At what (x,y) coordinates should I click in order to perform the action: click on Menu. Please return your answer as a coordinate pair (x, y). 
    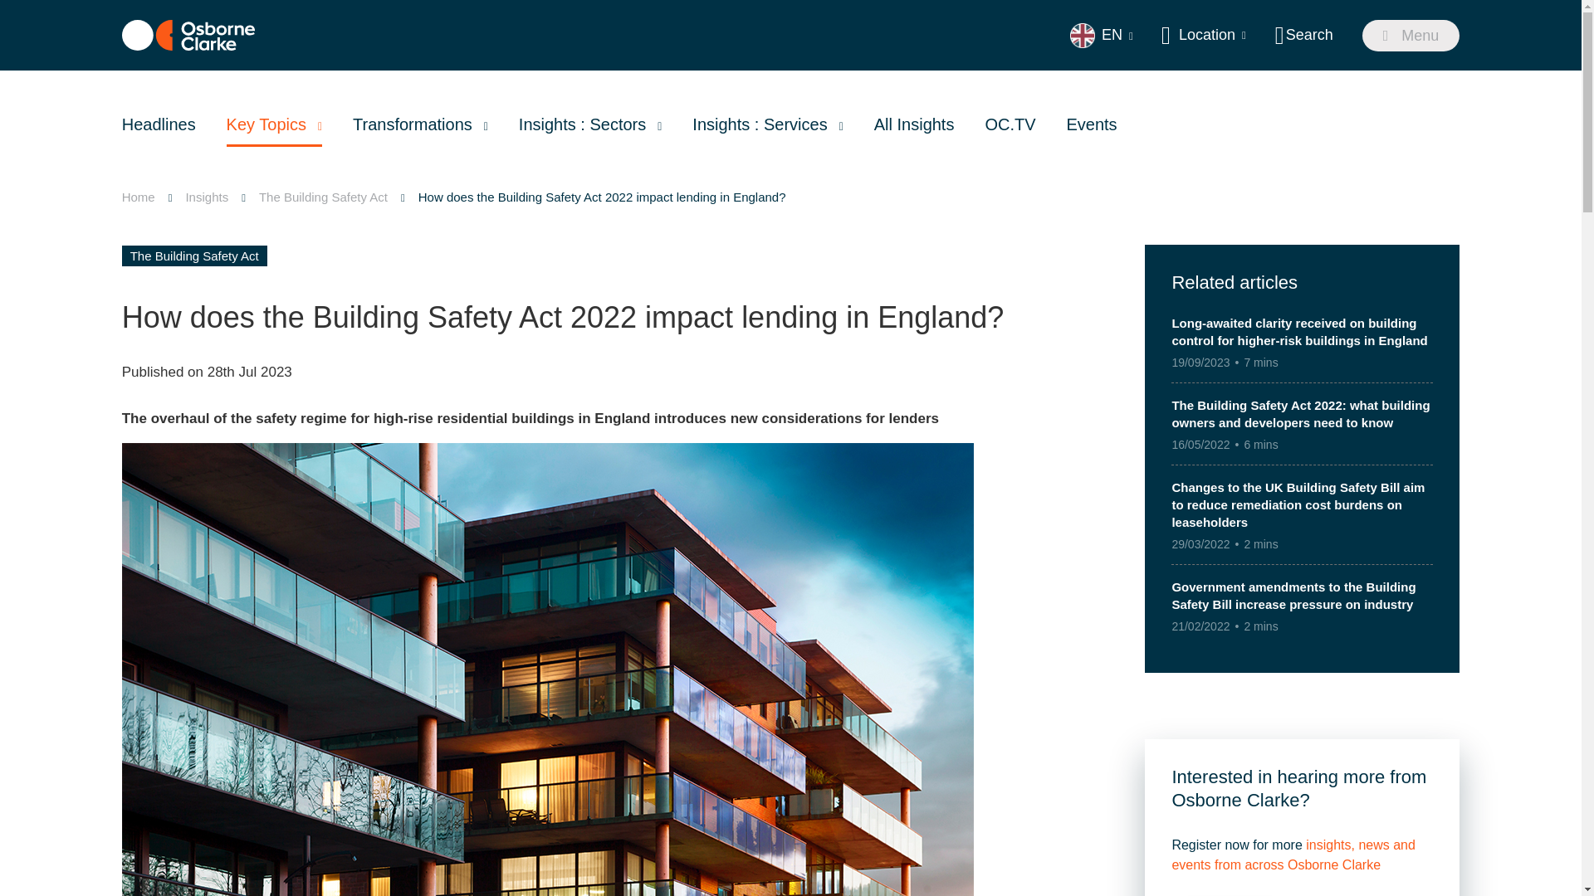
    Looking at the image, I should click on (1411, 35).